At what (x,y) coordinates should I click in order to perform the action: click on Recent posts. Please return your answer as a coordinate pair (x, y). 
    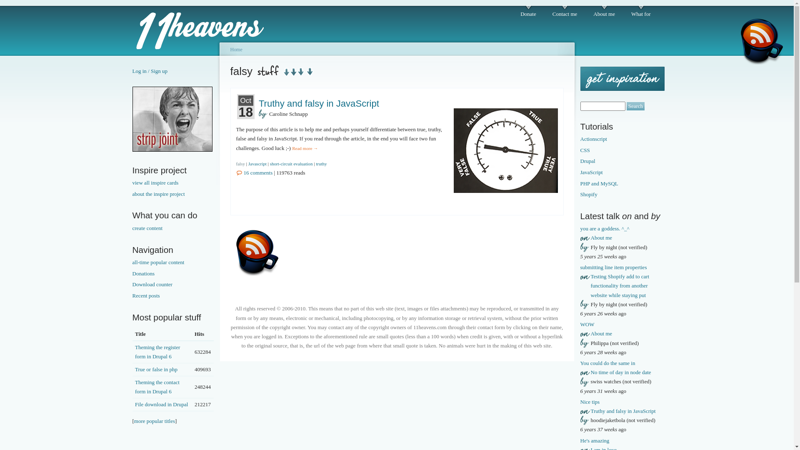
    Looking at the image, I should click on (173, 296).